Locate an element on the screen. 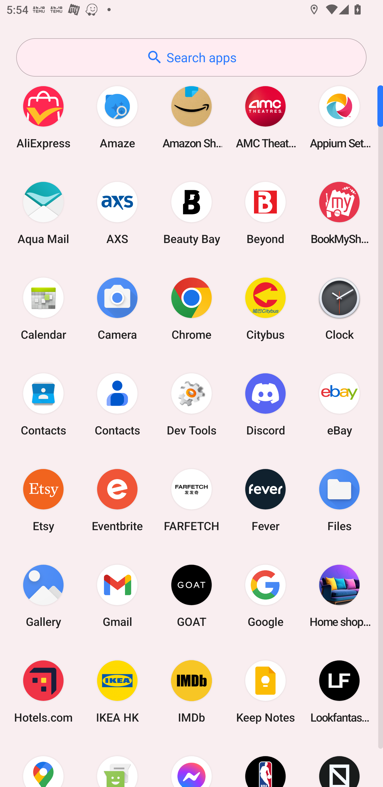 The height and width of the screenshot is (787, 383). Camera is located at coordinates (117, 308).